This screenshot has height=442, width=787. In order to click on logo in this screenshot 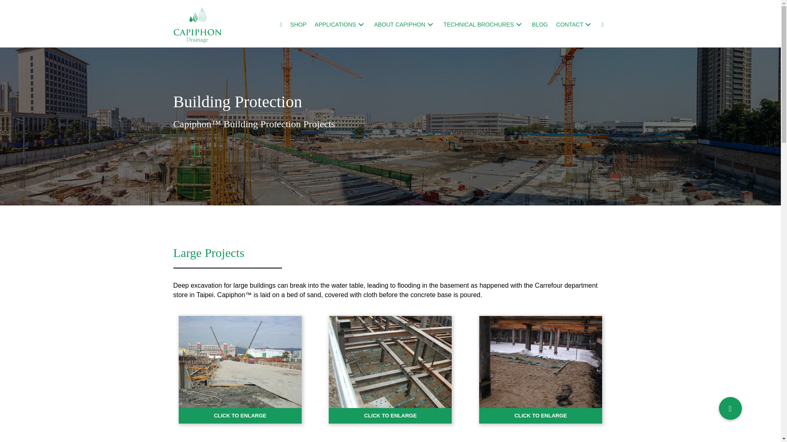, I will do `click(198, 25)`.